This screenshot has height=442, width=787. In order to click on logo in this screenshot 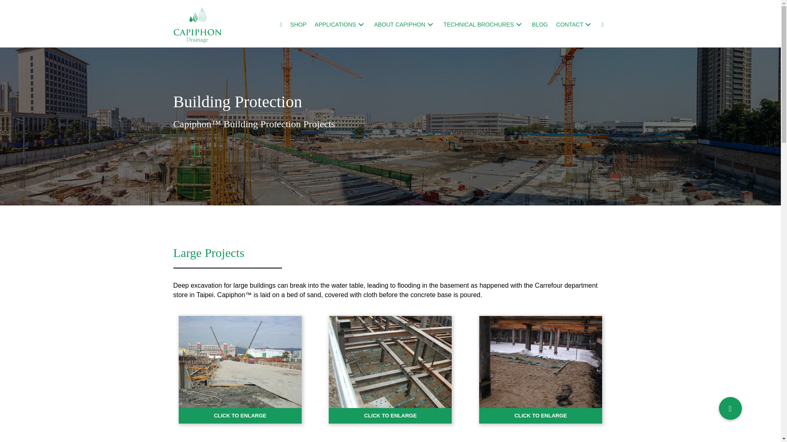, I will do `click(198, 25)`.